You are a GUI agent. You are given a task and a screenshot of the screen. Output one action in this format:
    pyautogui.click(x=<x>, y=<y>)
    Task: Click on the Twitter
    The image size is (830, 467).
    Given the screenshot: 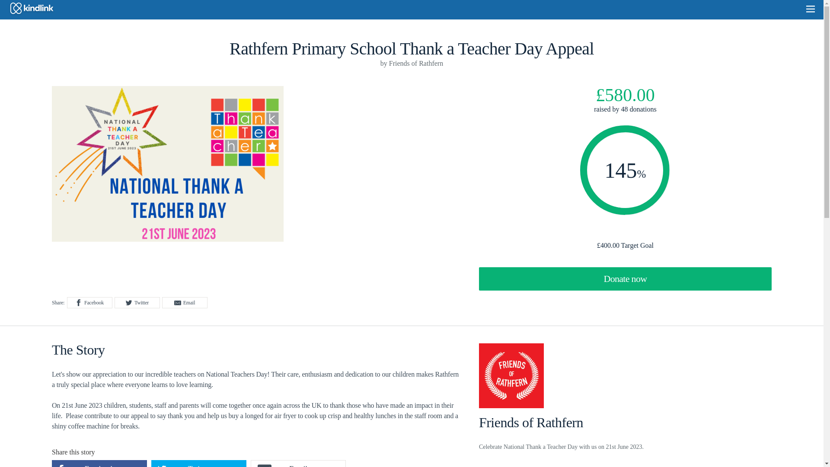 What is the action you would take?
    pyautogui.click(x=137, y=302)
    